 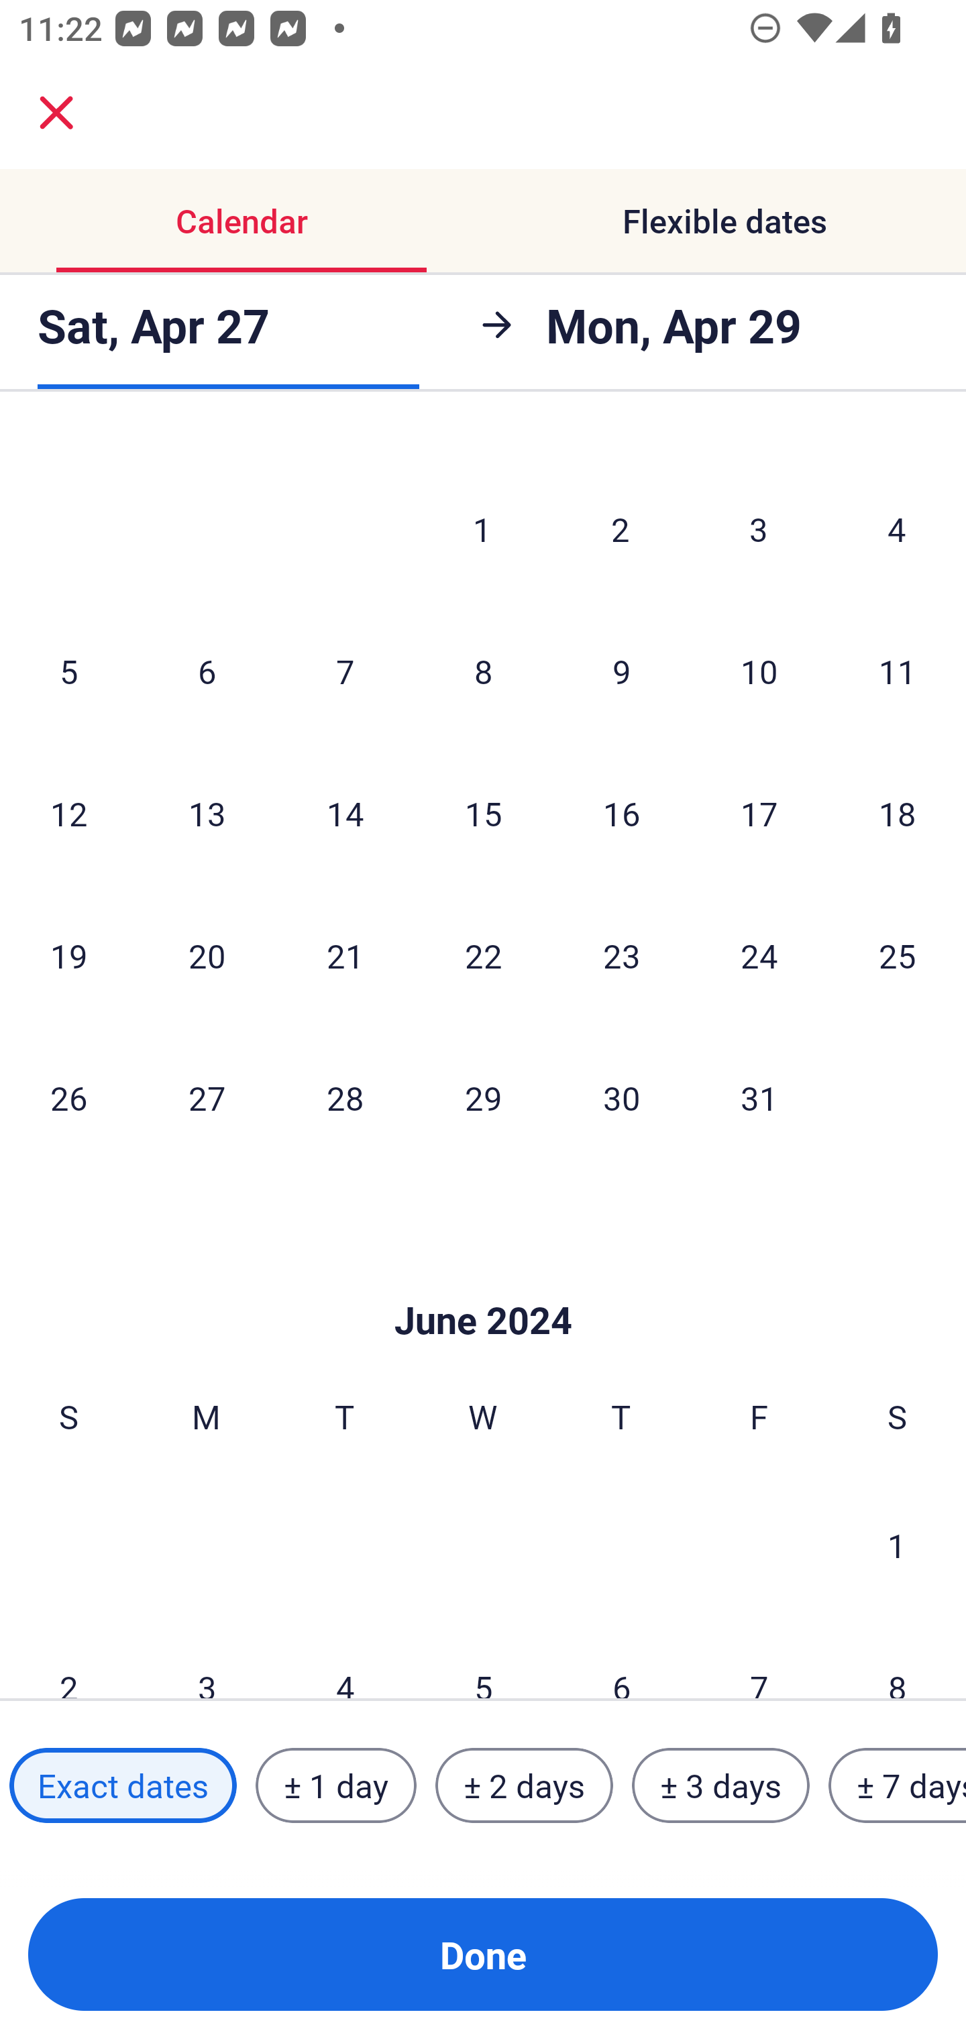 What do you see at coordinates (345, 813) in the screenshot?
I see `14 Tuesday, May 14, 2024` at bounding box center [345, 813].